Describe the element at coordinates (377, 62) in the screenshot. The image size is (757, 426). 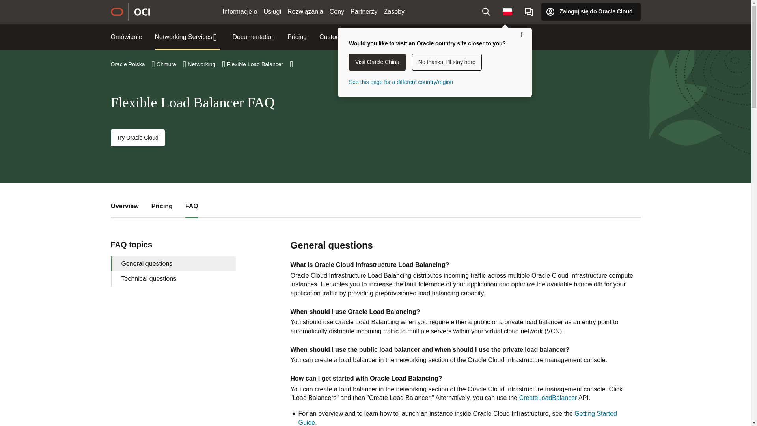
I see `Visit Oracle China` at that location.